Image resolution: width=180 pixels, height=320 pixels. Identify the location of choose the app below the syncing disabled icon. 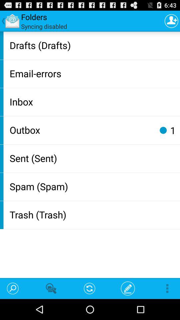
(93, 45).